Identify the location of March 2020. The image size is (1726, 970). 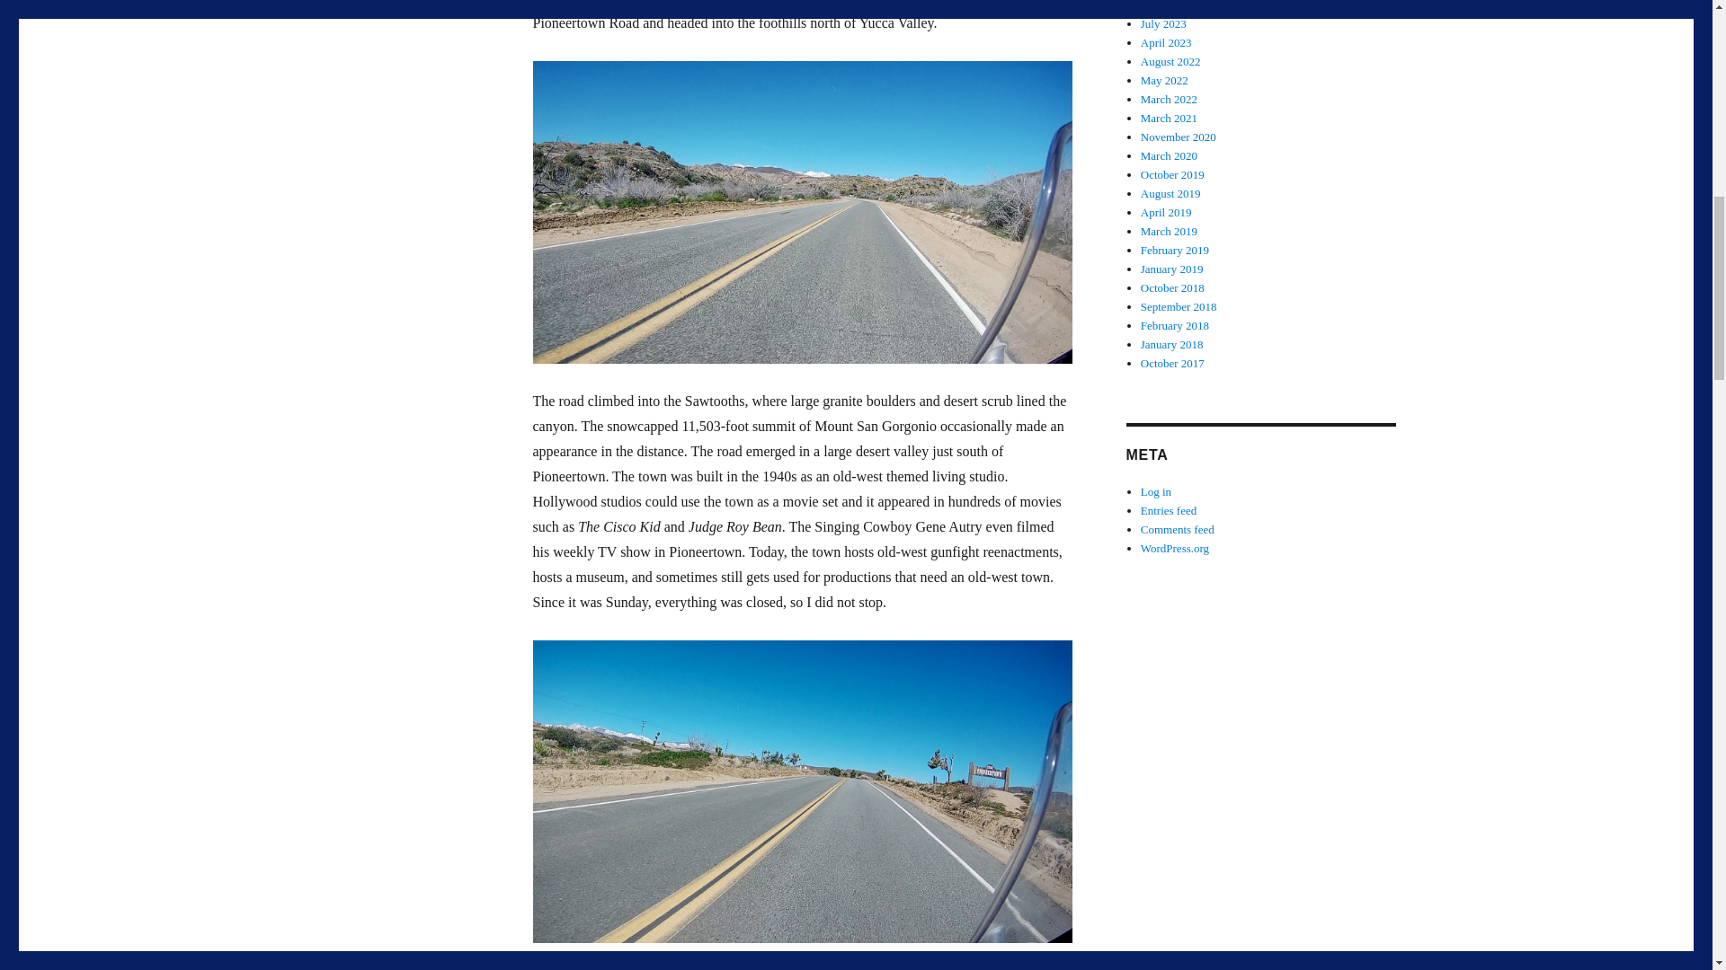
(1169, 156).